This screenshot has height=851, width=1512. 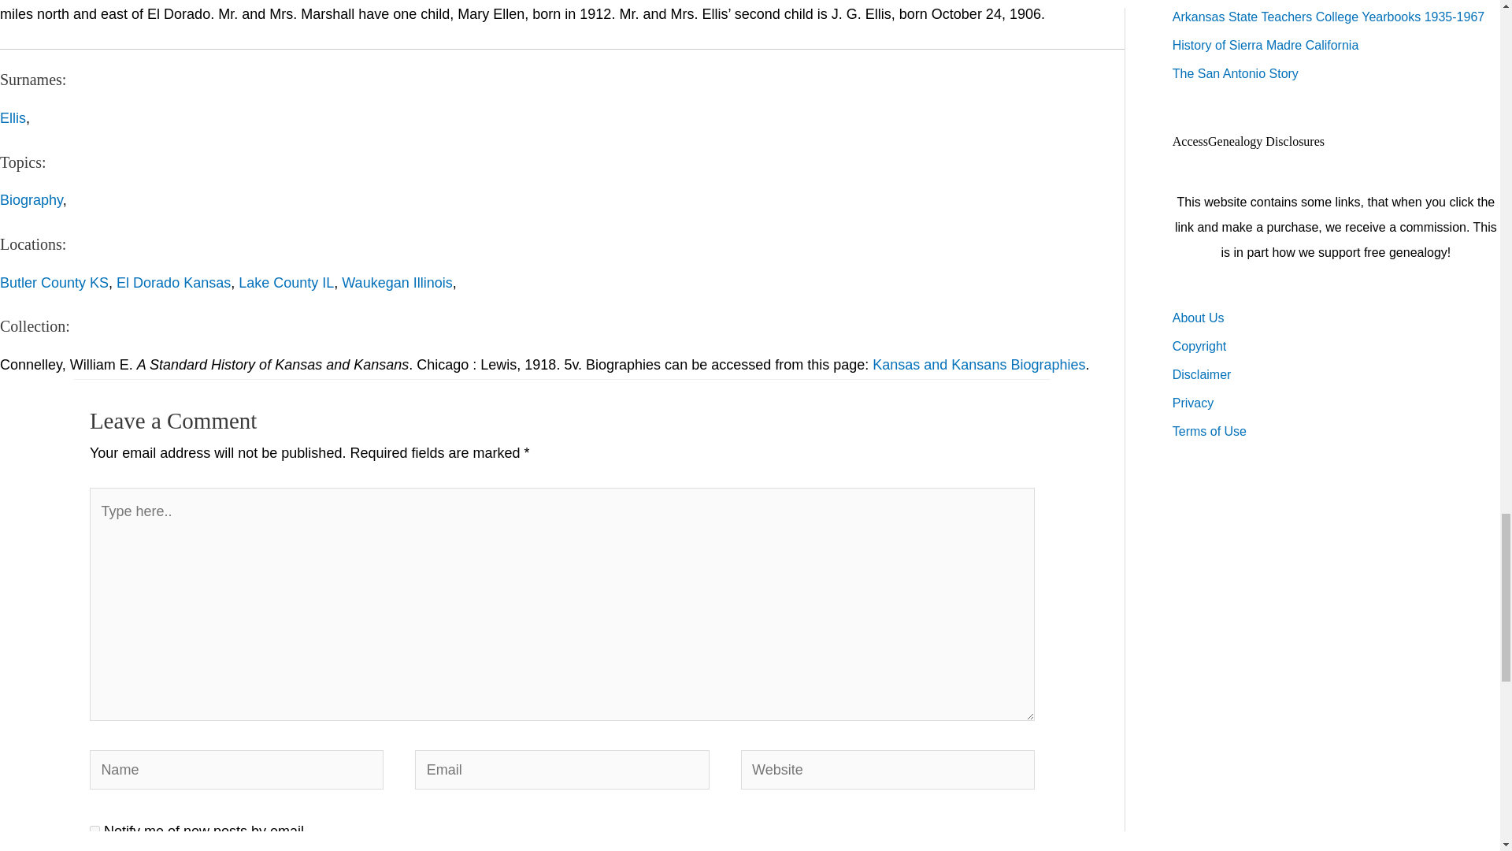 What do you see at coordinates (287, 282) in the screenshot?
I see `Lake County IL` at bounding box center [287, 282].